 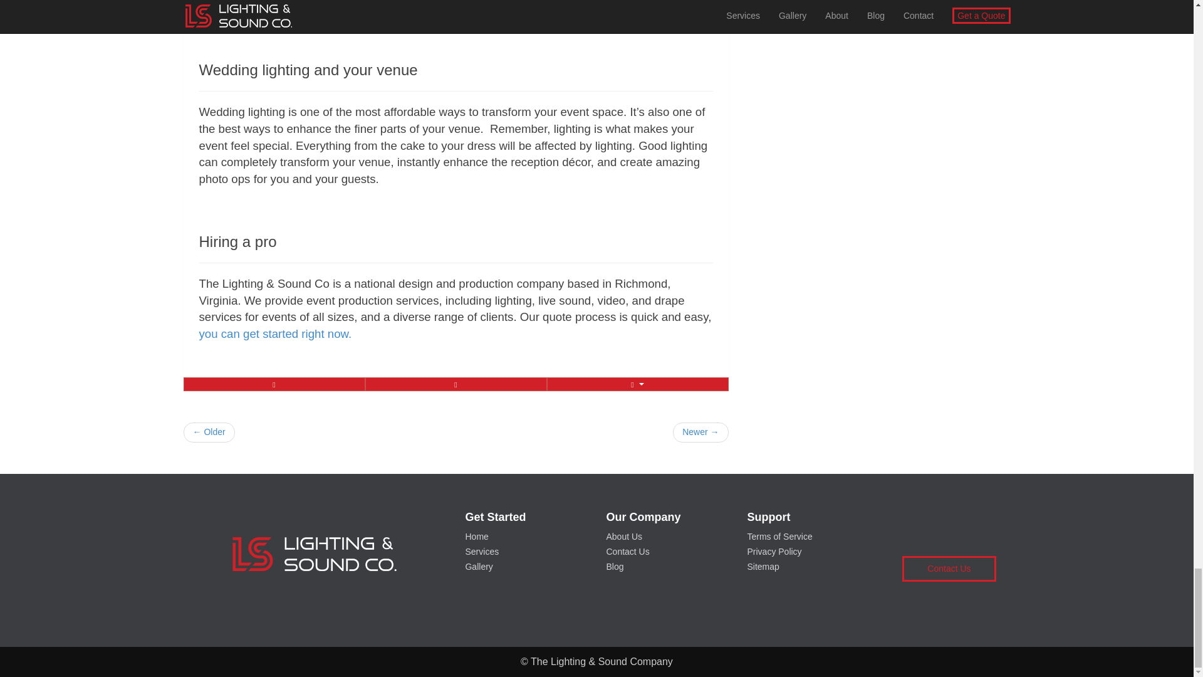 I want to click on you can get started right now., so click(x=276, y=333).